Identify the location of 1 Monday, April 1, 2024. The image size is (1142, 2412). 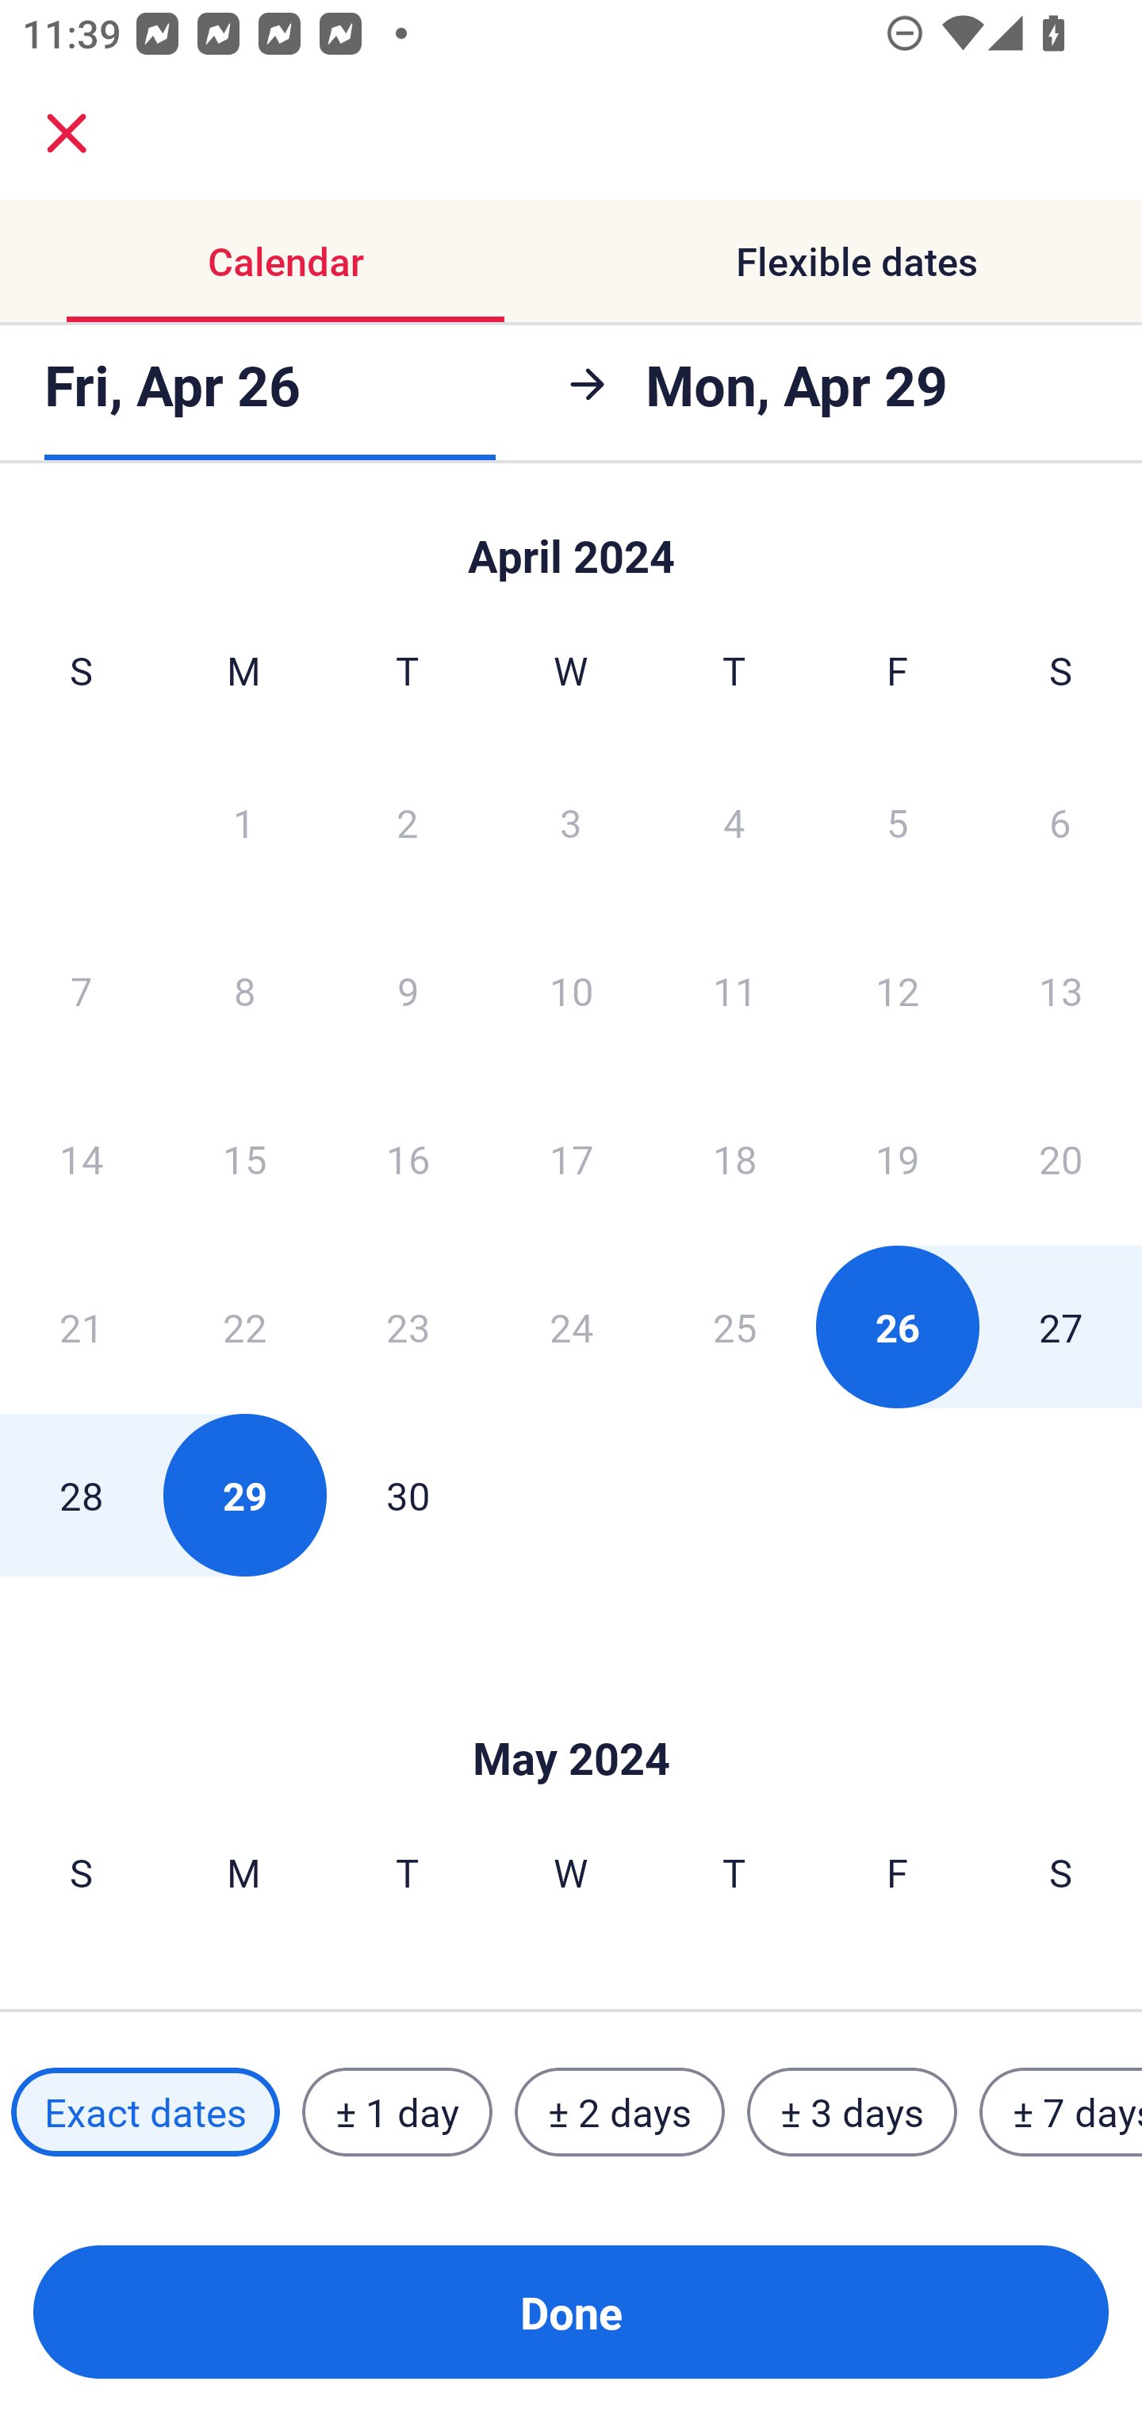
(243, 822).